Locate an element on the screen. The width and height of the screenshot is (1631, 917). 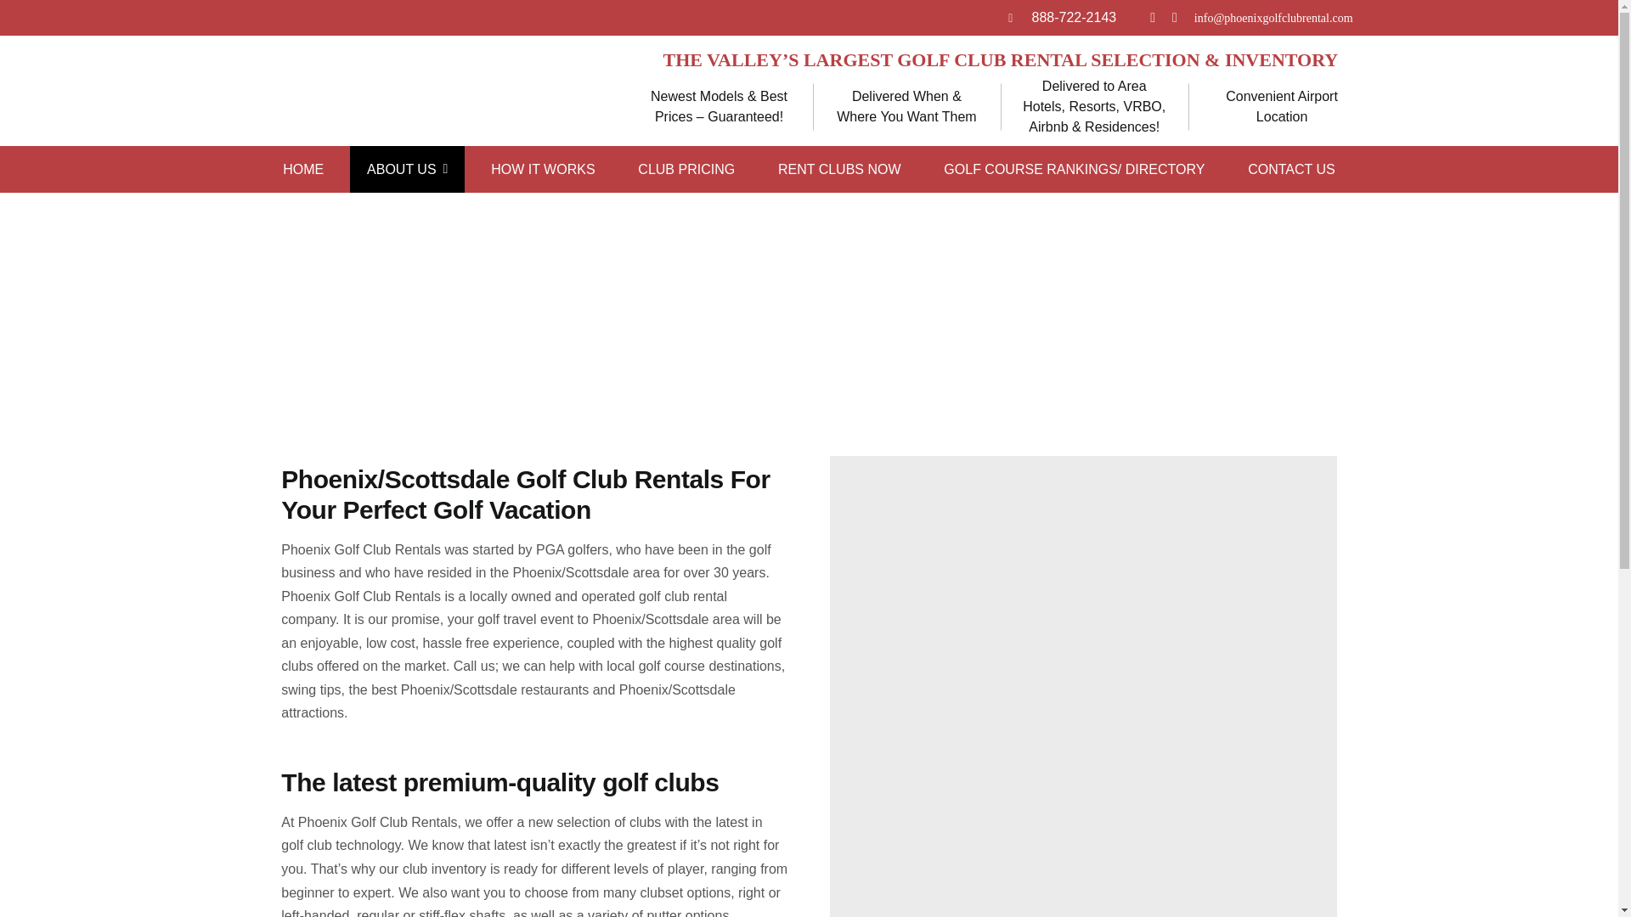
HOW IT WORKS is located at coordinates (543, 168).